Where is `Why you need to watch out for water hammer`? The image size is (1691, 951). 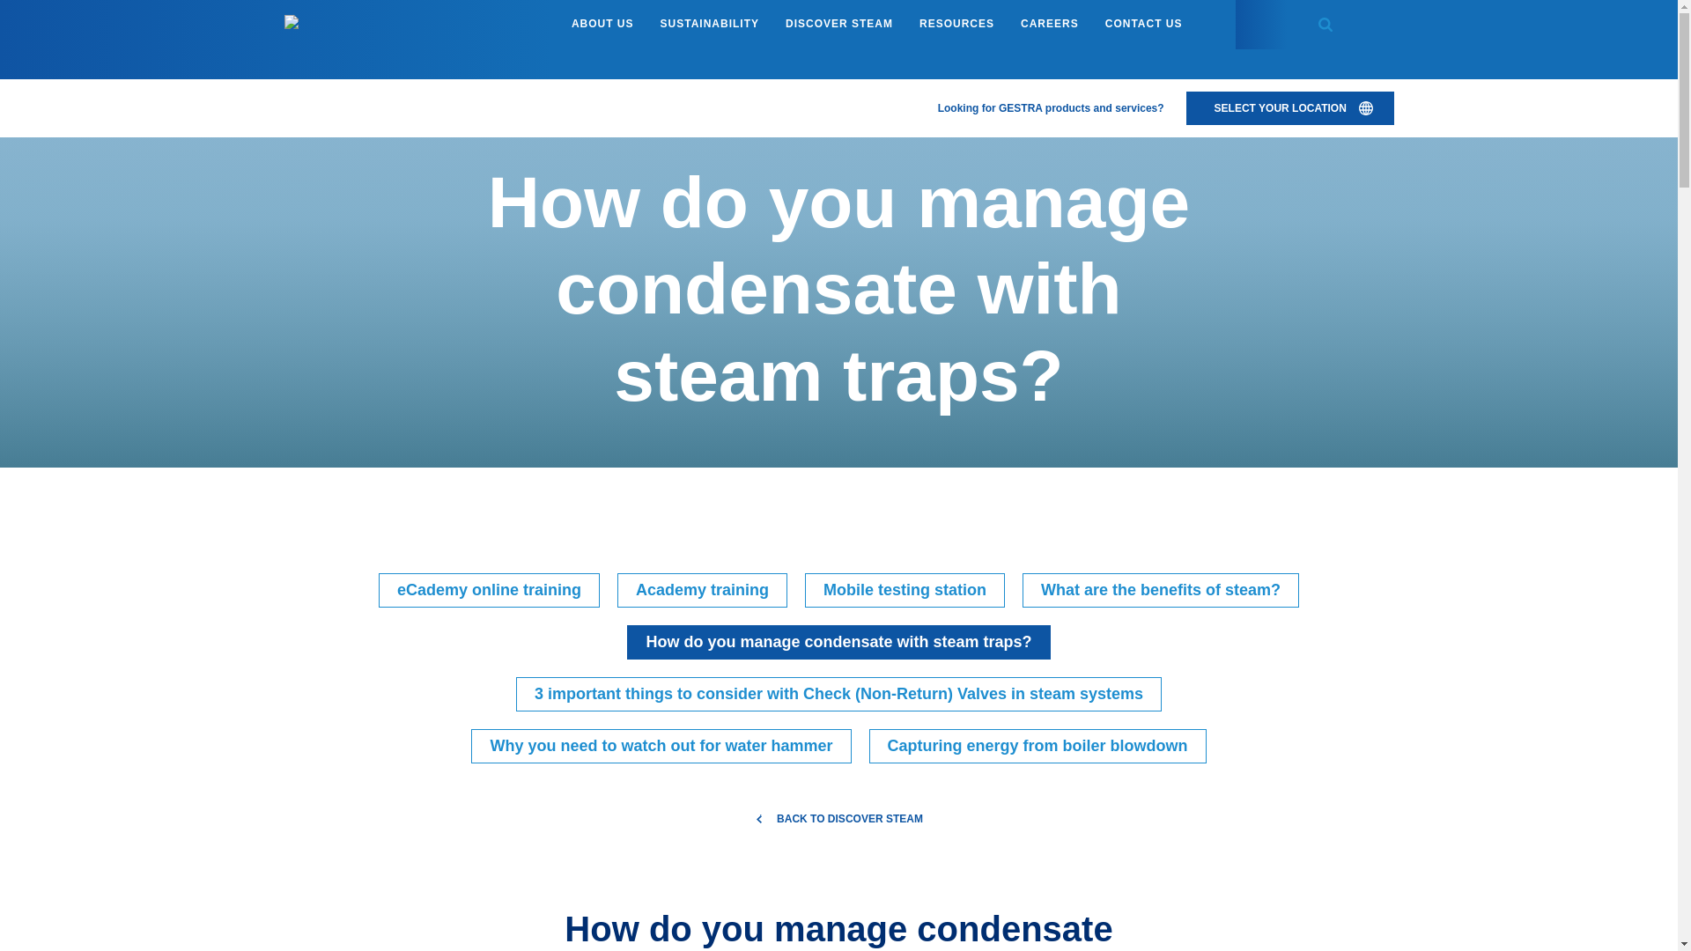 Why you need to watch out for water hammer is located at coordinates (661, 747).